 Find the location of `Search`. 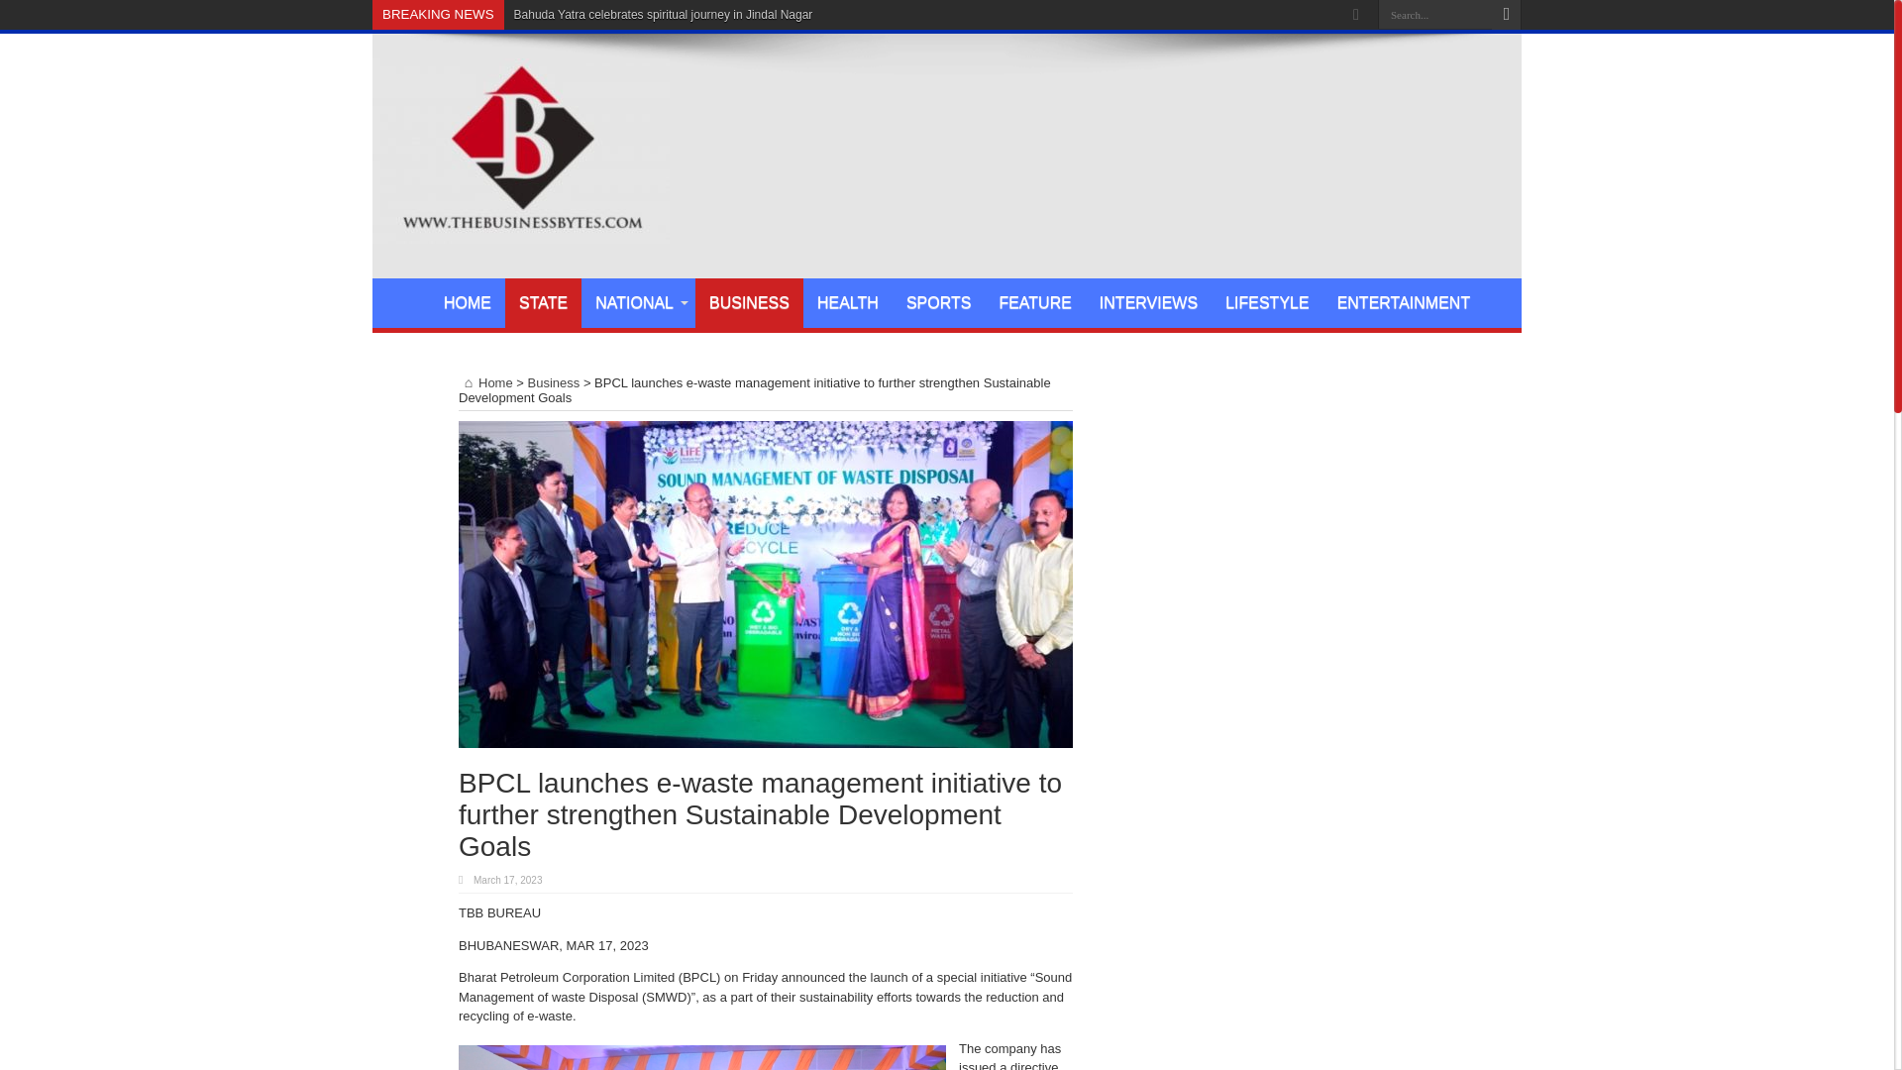

Search is located at coordinates (1506, 15).